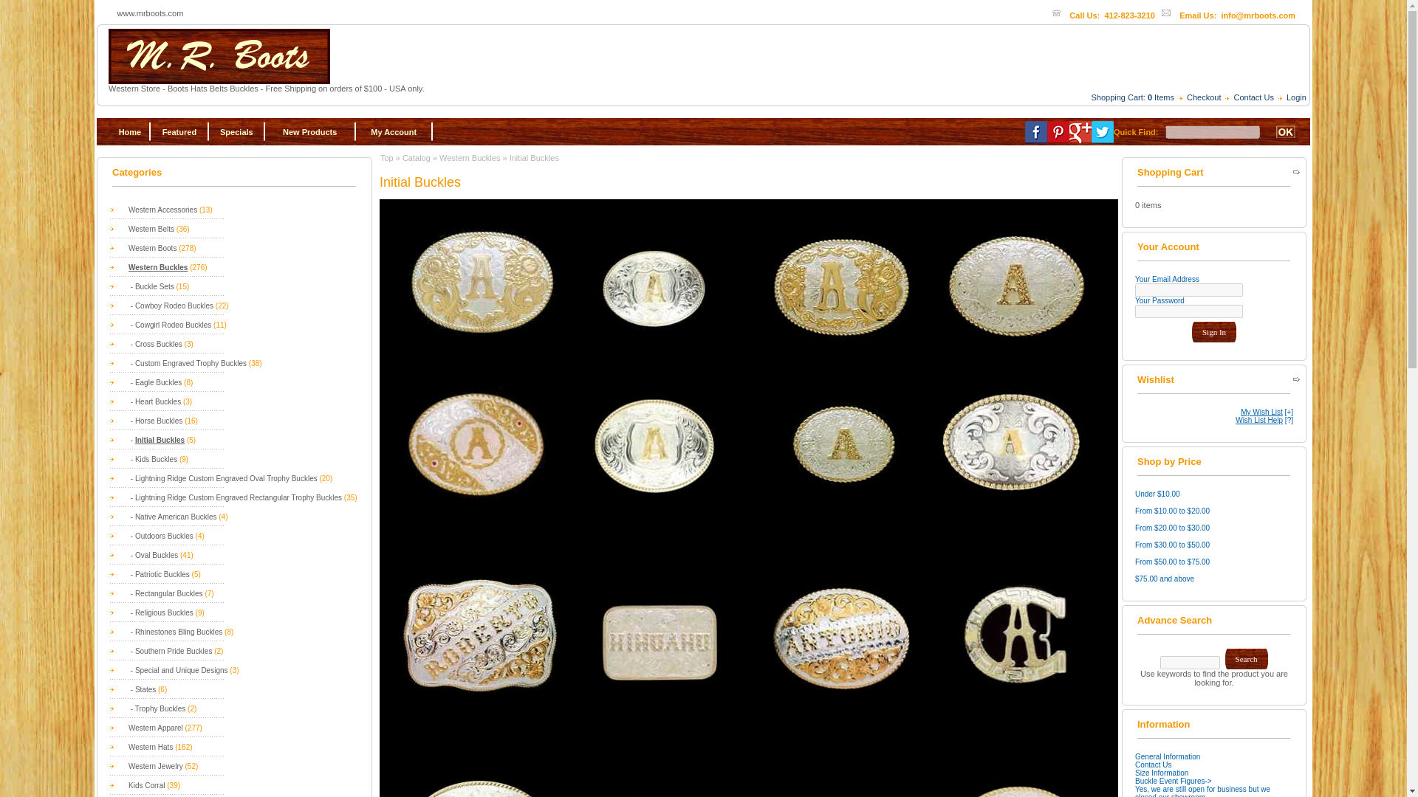 Image resolution: width=1418 pixels, height=797 pixels. Describe the element at coordinates (157, 555) in the screenshot. I see `Oval Buckles` at that location.